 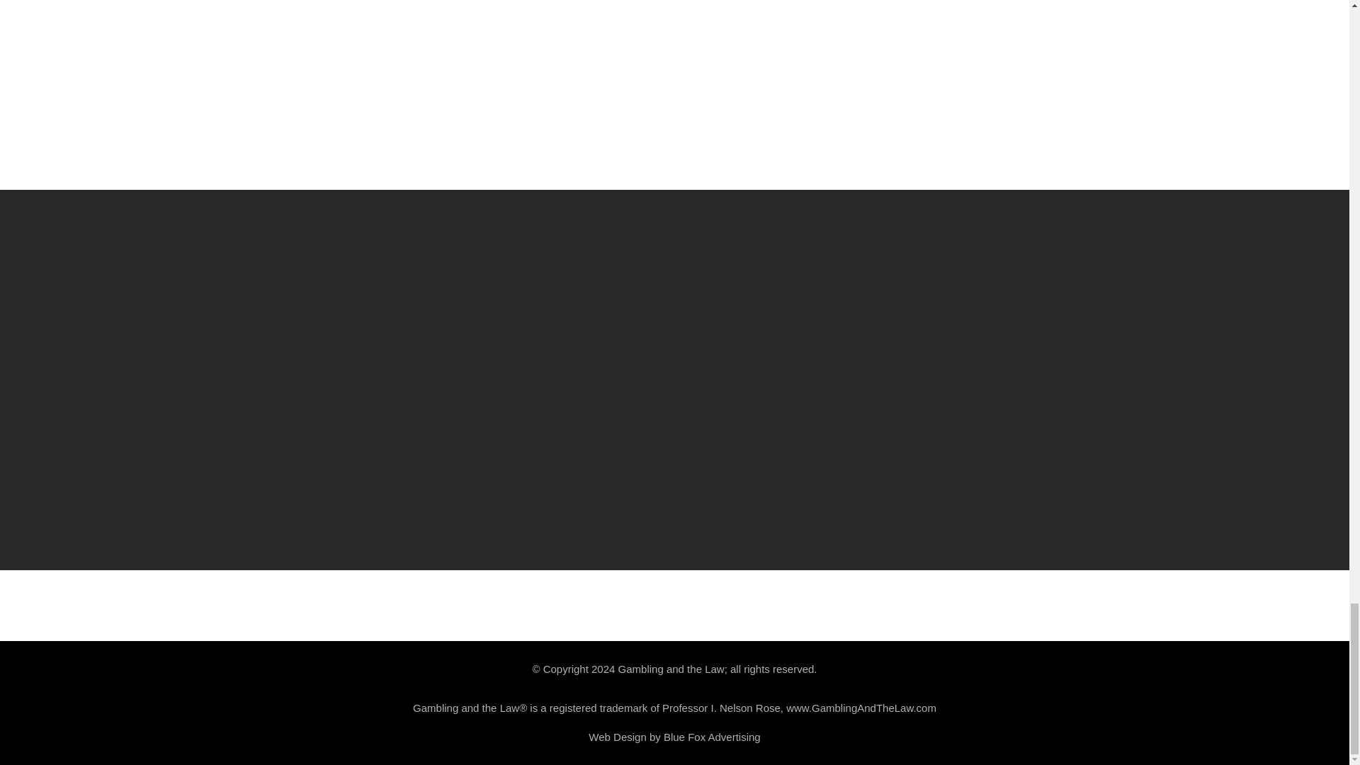 What do you see at coordinates (861, 708) in the screenshot?
I see `www.GamblingAndTheLaw.com` at bounding box center [861, 708].